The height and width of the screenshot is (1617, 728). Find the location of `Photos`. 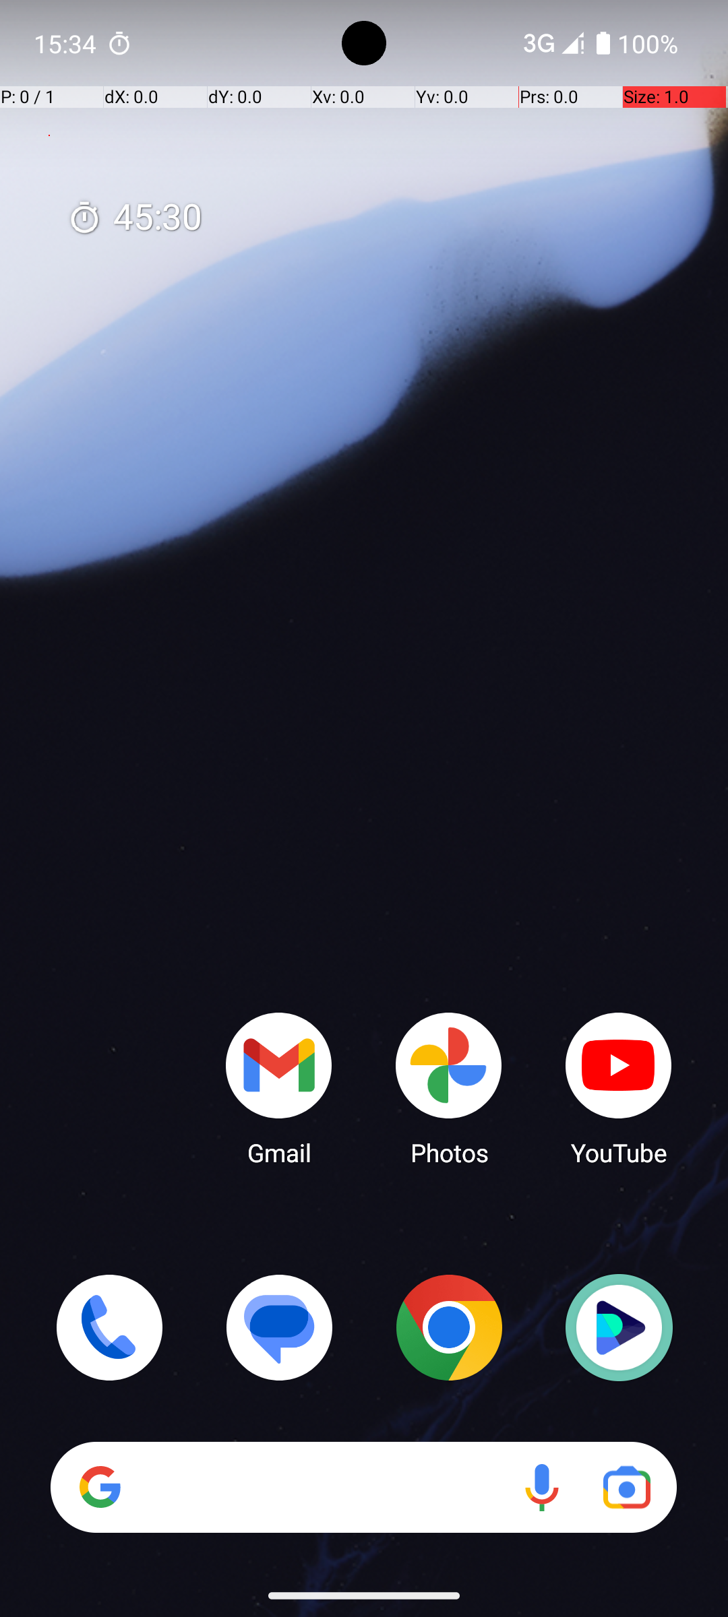

Photos is located at coordinates (449, 1088).